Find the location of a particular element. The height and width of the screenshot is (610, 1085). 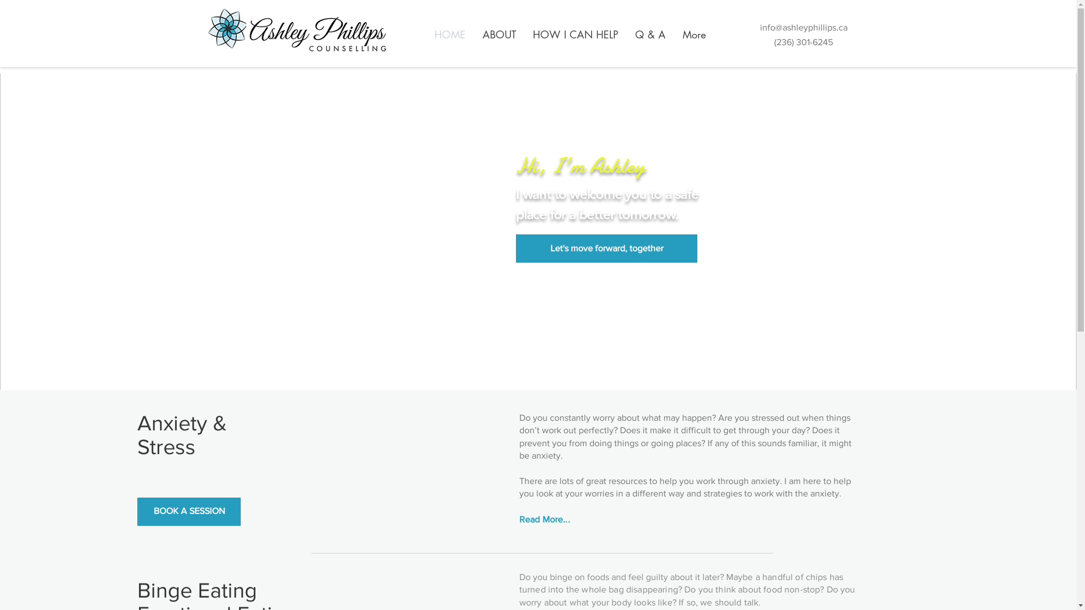

Let's move forward, together is located at coordinates (607, 249).